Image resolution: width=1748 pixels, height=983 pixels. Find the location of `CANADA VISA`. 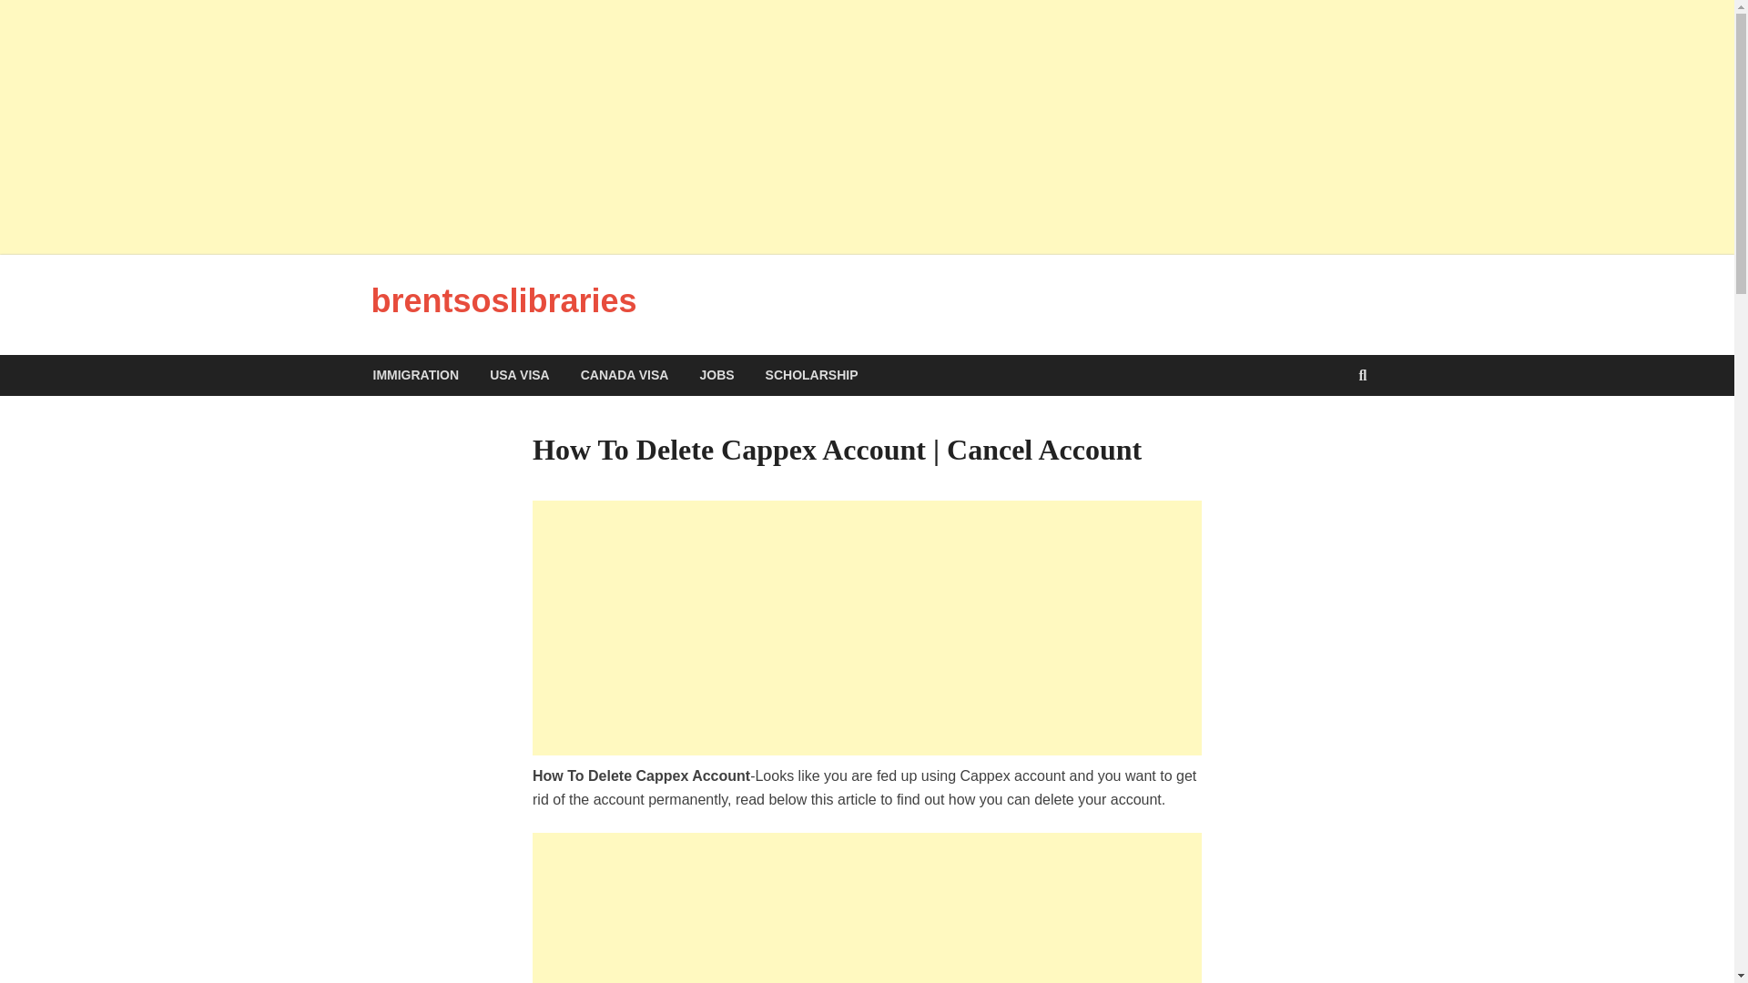

CANADA VISA is located at coordinates (625, 375).